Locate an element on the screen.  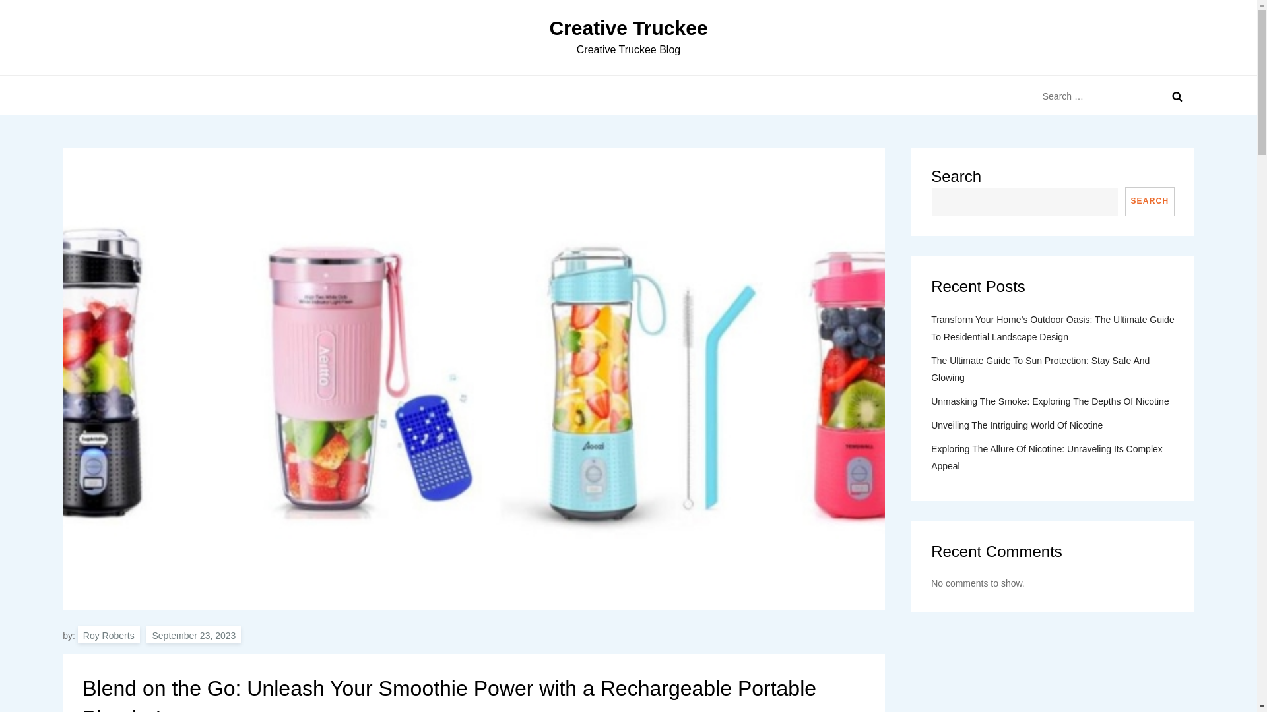
Unveiling The Intriguing World Of Nicotine is located at coordinates (1016, 425).